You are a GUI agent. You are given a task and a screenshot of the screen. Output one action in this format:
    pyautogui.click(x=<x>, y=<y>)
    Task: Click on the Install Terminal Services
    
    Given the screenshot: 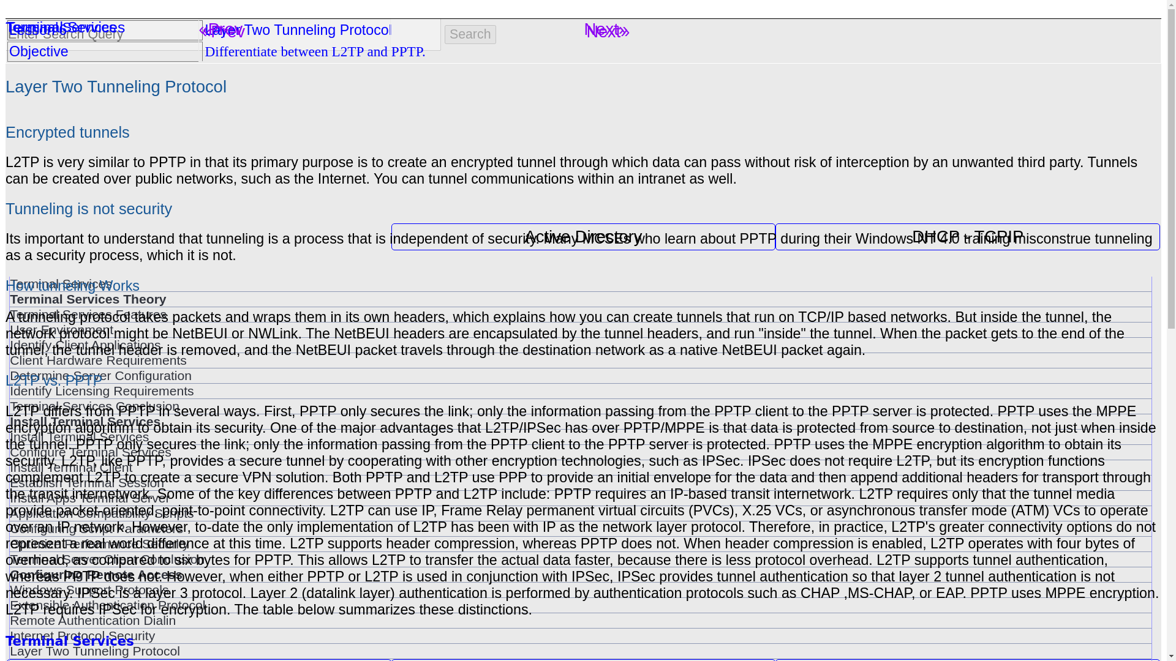 What is the action you would take?
    pyautogui.click(x=580, y=421)
    